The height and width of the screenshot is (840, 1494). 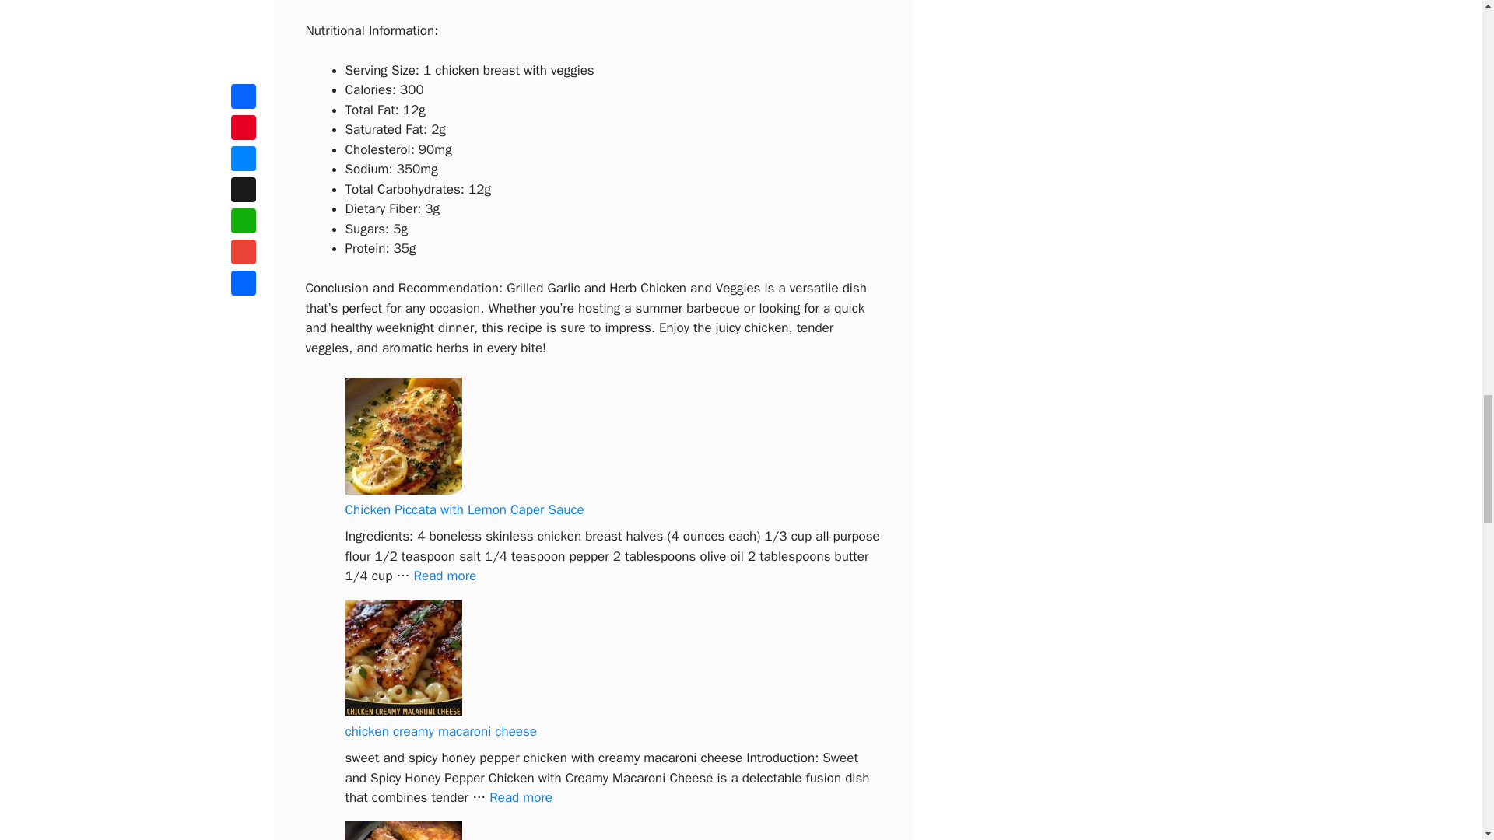 I want to click on Chicken Piccata with Lemon Caper Sauce, so click(x=445, y=576).